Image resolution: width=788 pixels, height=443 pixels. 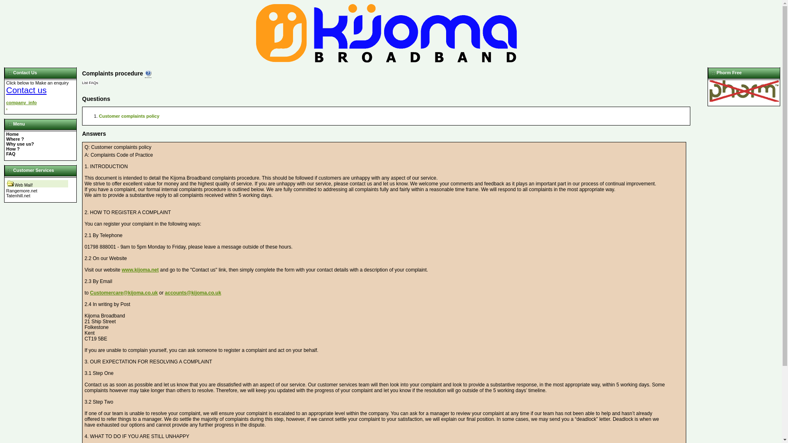 I want to click on Web Mail!, so click(x=24, y=185).